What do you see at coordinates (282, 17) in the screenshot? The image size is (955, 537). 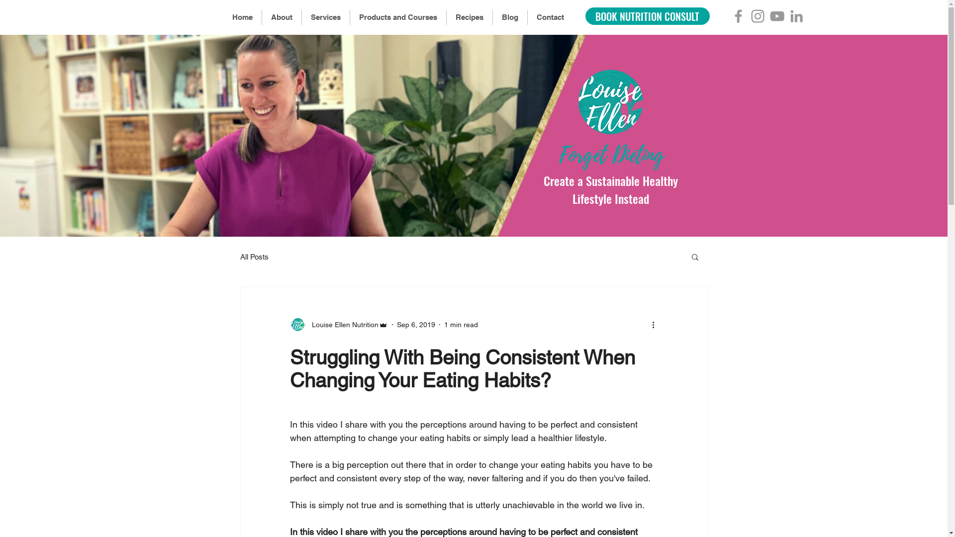 I see `About` at bounding box center [282, 17].